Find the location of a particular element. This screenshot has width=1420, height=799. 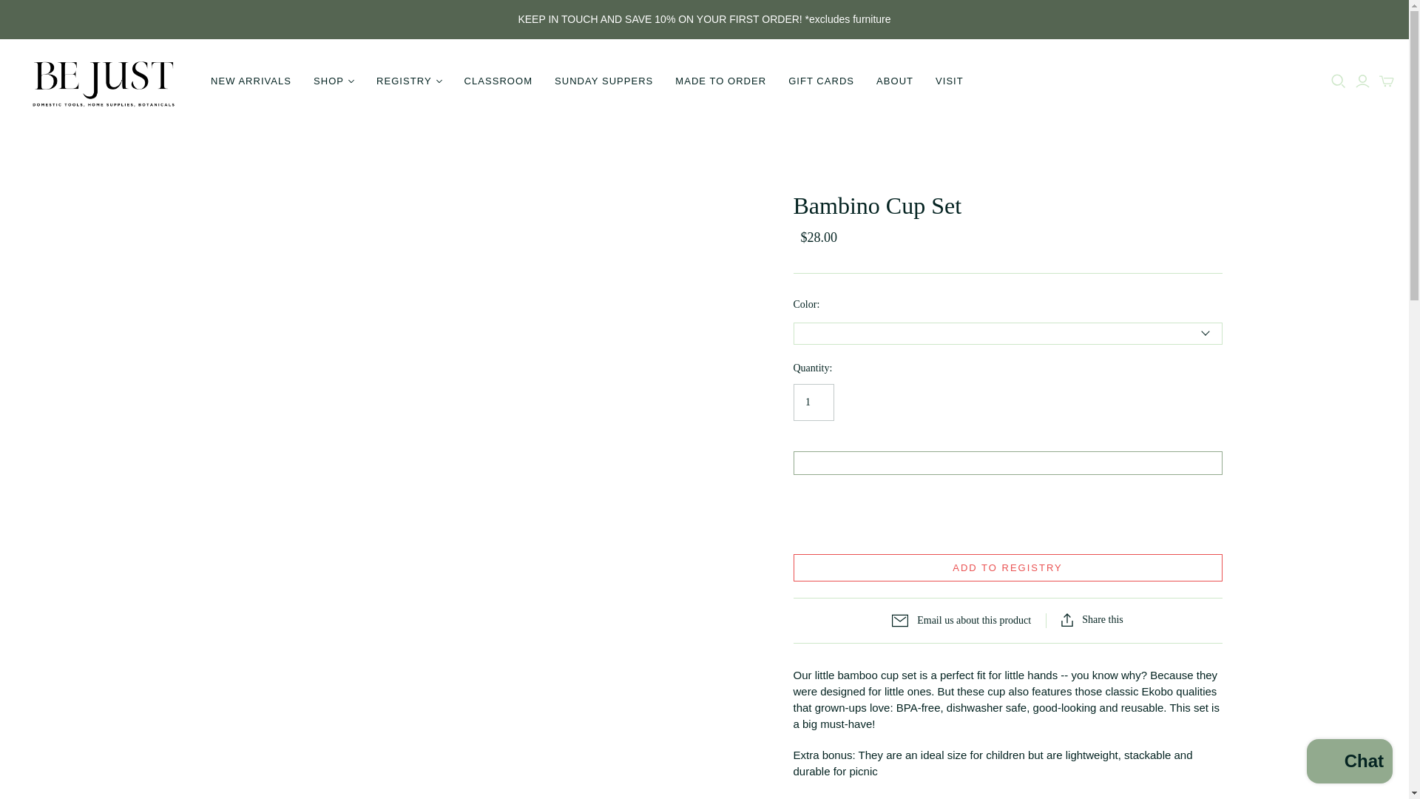

CLASSROOM is located at coordinates (498, 81).